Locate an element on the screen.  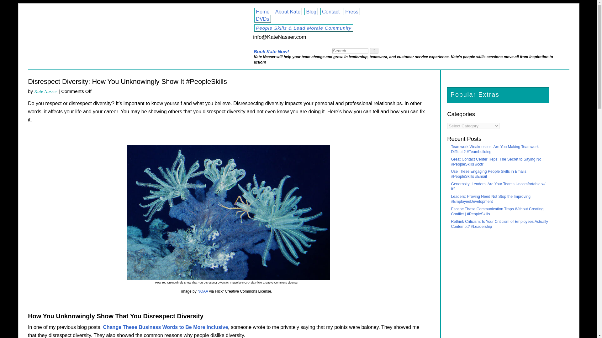
Press is located at coordinates (352, 11).